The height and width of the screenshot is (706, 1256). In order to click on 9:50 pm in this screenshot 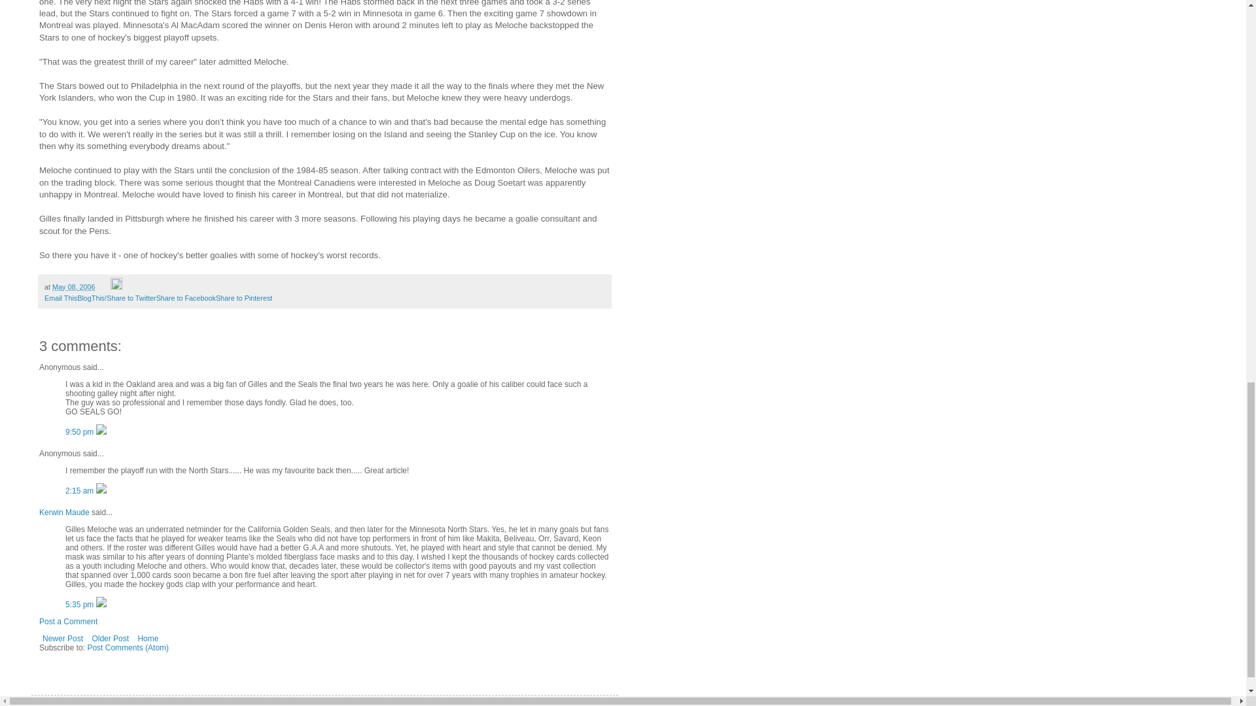, I will do `click(80, 432)`.